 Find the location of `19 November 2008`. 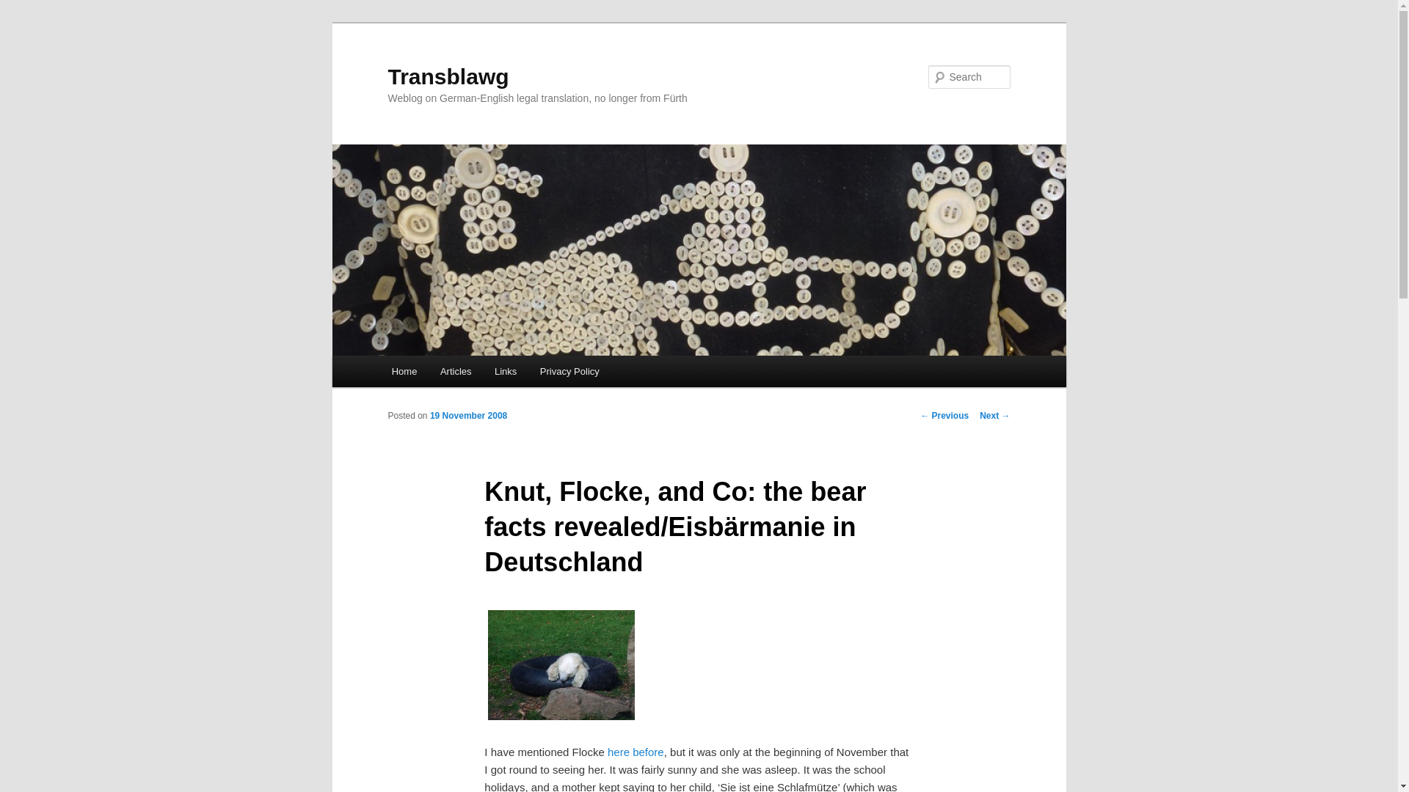

19 November 2008 is located at coordinates (468, 415).